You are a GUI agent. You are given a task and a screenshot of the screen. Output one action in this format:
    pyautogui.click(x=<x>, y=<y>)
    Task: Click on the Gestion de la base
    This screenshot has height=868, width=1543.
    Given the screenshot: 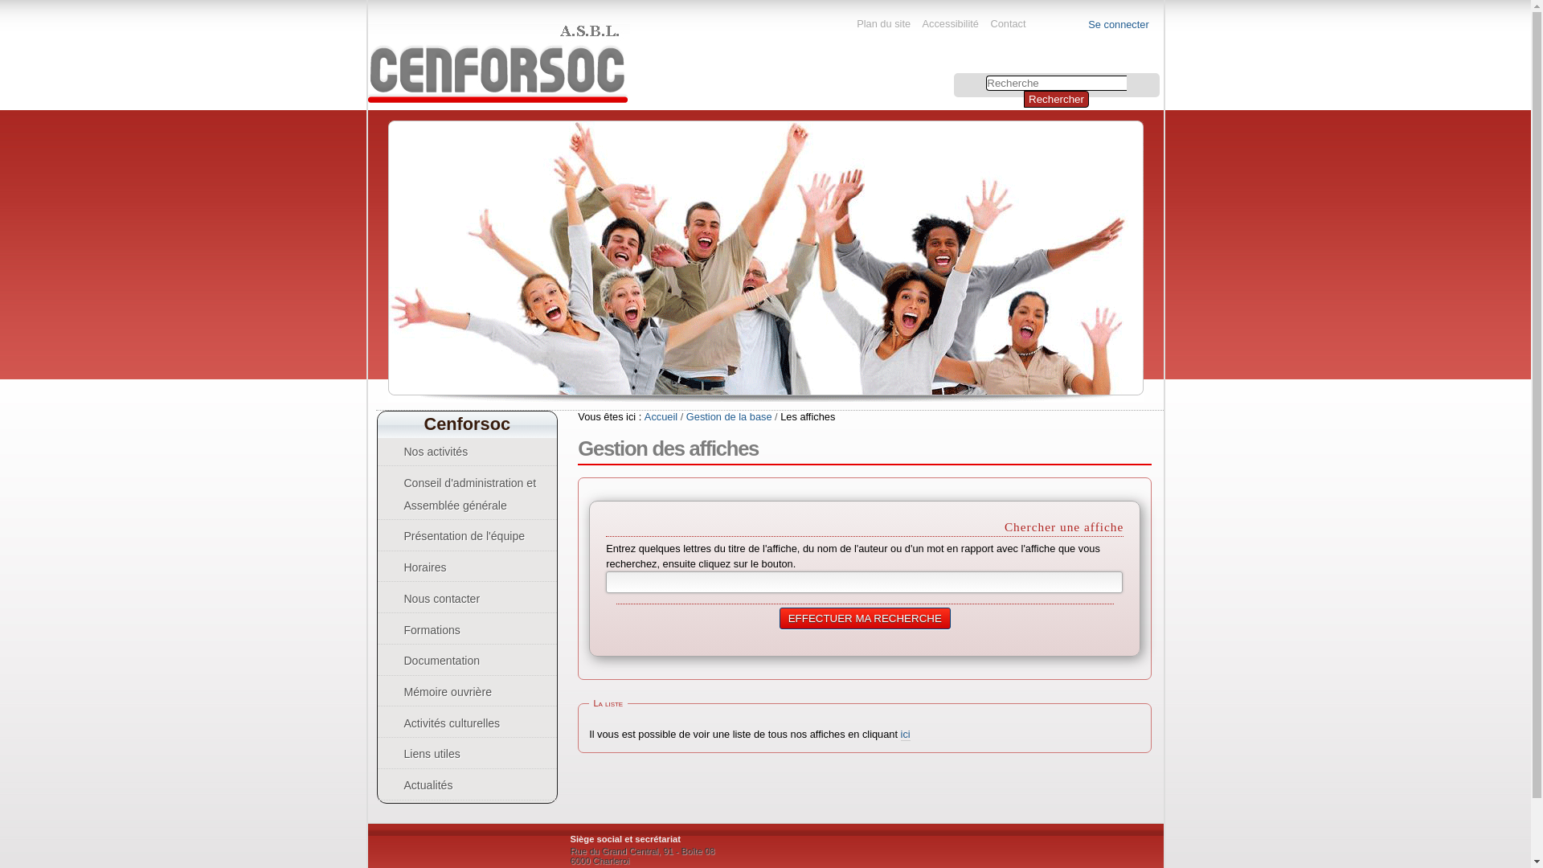 What is the action you would take?
    pyautogui.click(x=730, y=416)
    